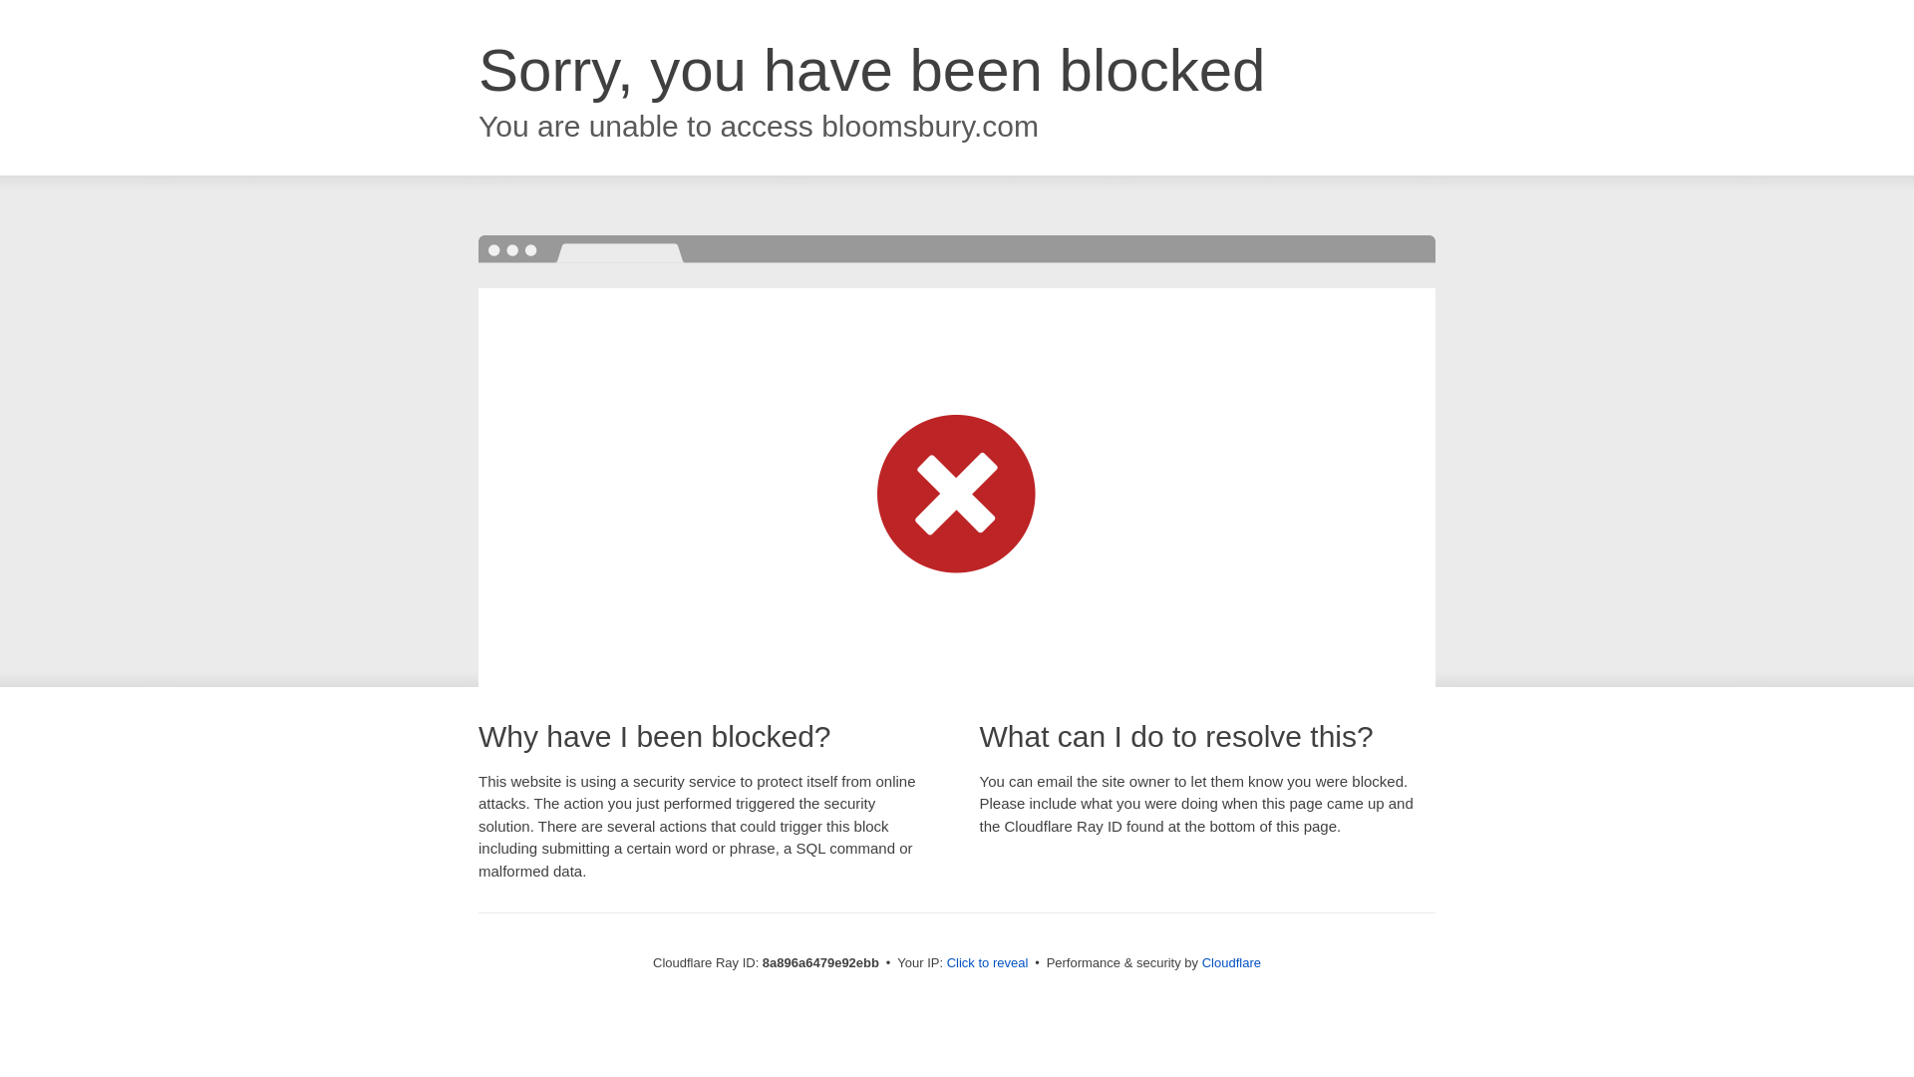 The height and width of the screenshot is (1077, 1914). I want to click on Cloudflare, so click(1231, 962).